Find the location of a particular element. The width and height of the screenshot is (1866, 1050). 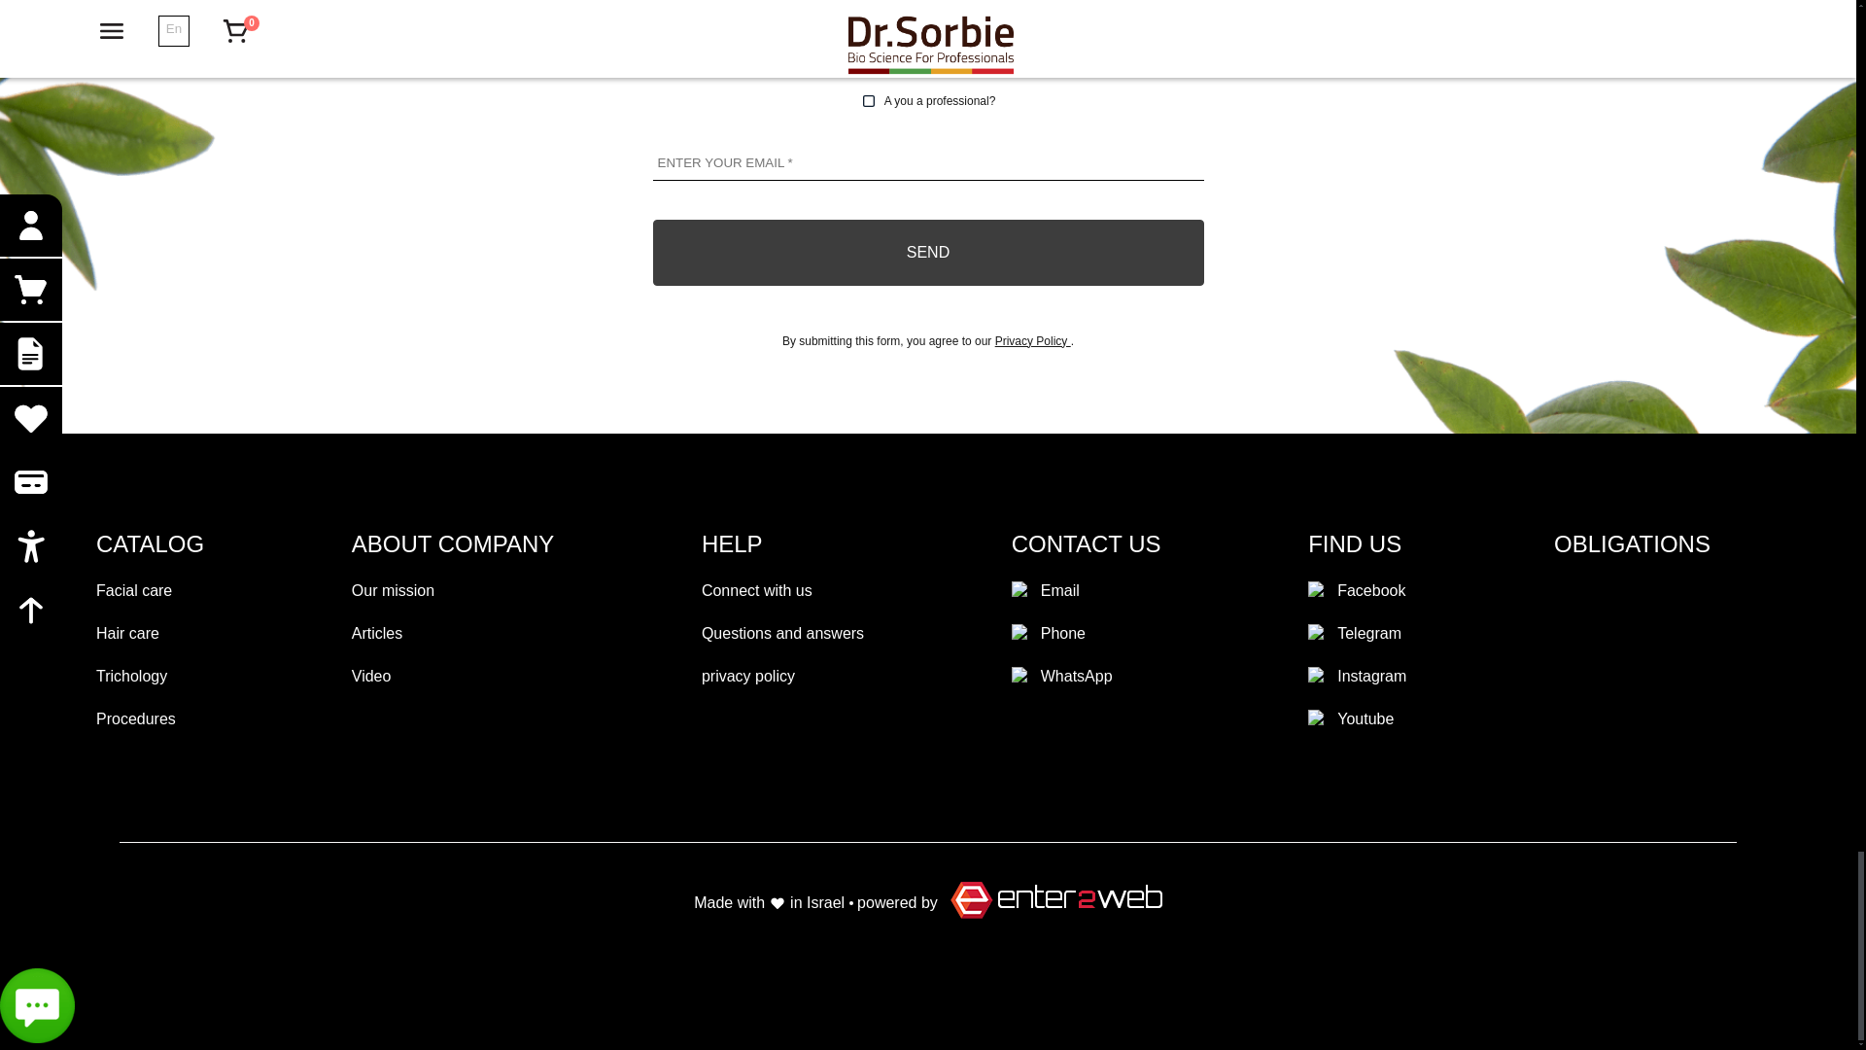

Hair care is located at coordinates (150, 634).